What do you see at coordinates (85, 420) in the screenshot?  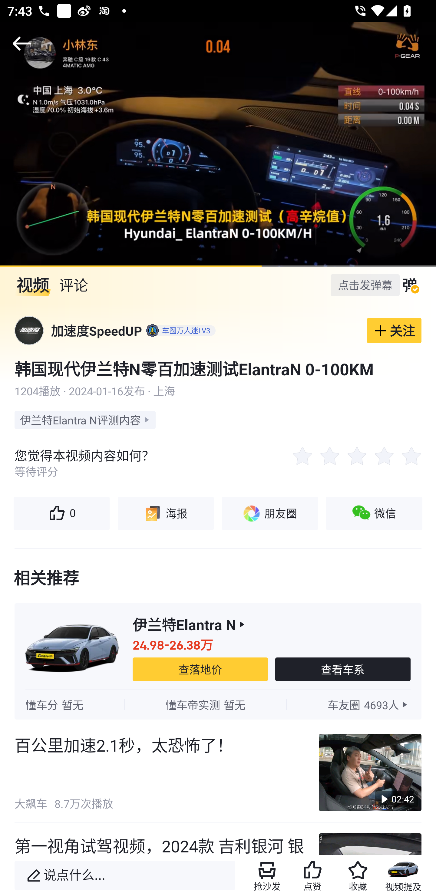 I see `伊兰特Elantra N评测内容 ` at bounding box center [85, 420].